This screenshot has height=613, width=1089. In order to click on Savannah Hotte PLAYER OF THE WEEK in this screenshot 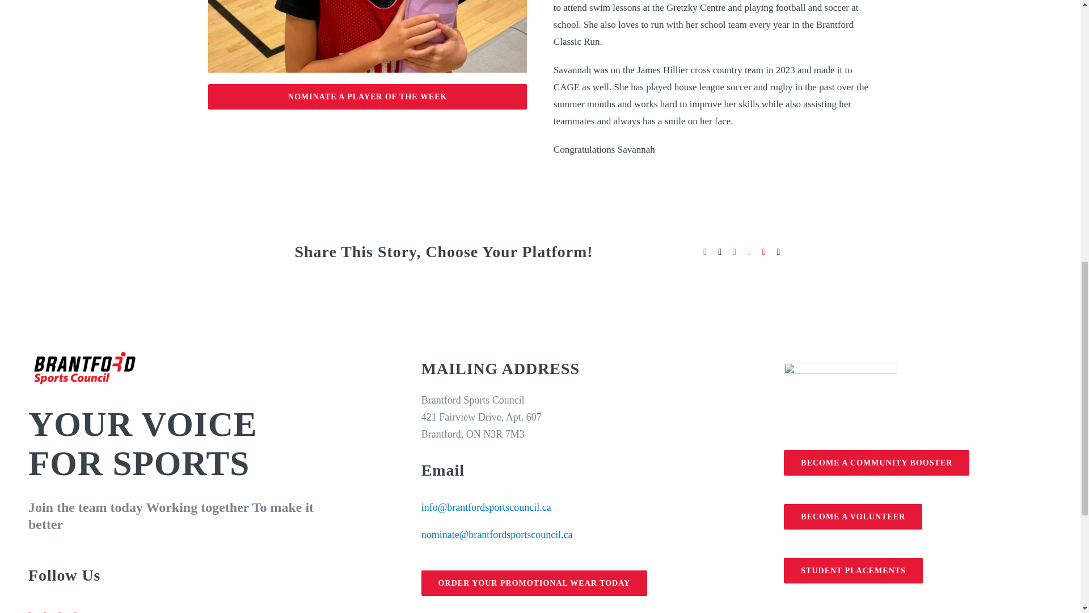, I will do `click(368, 36)`.